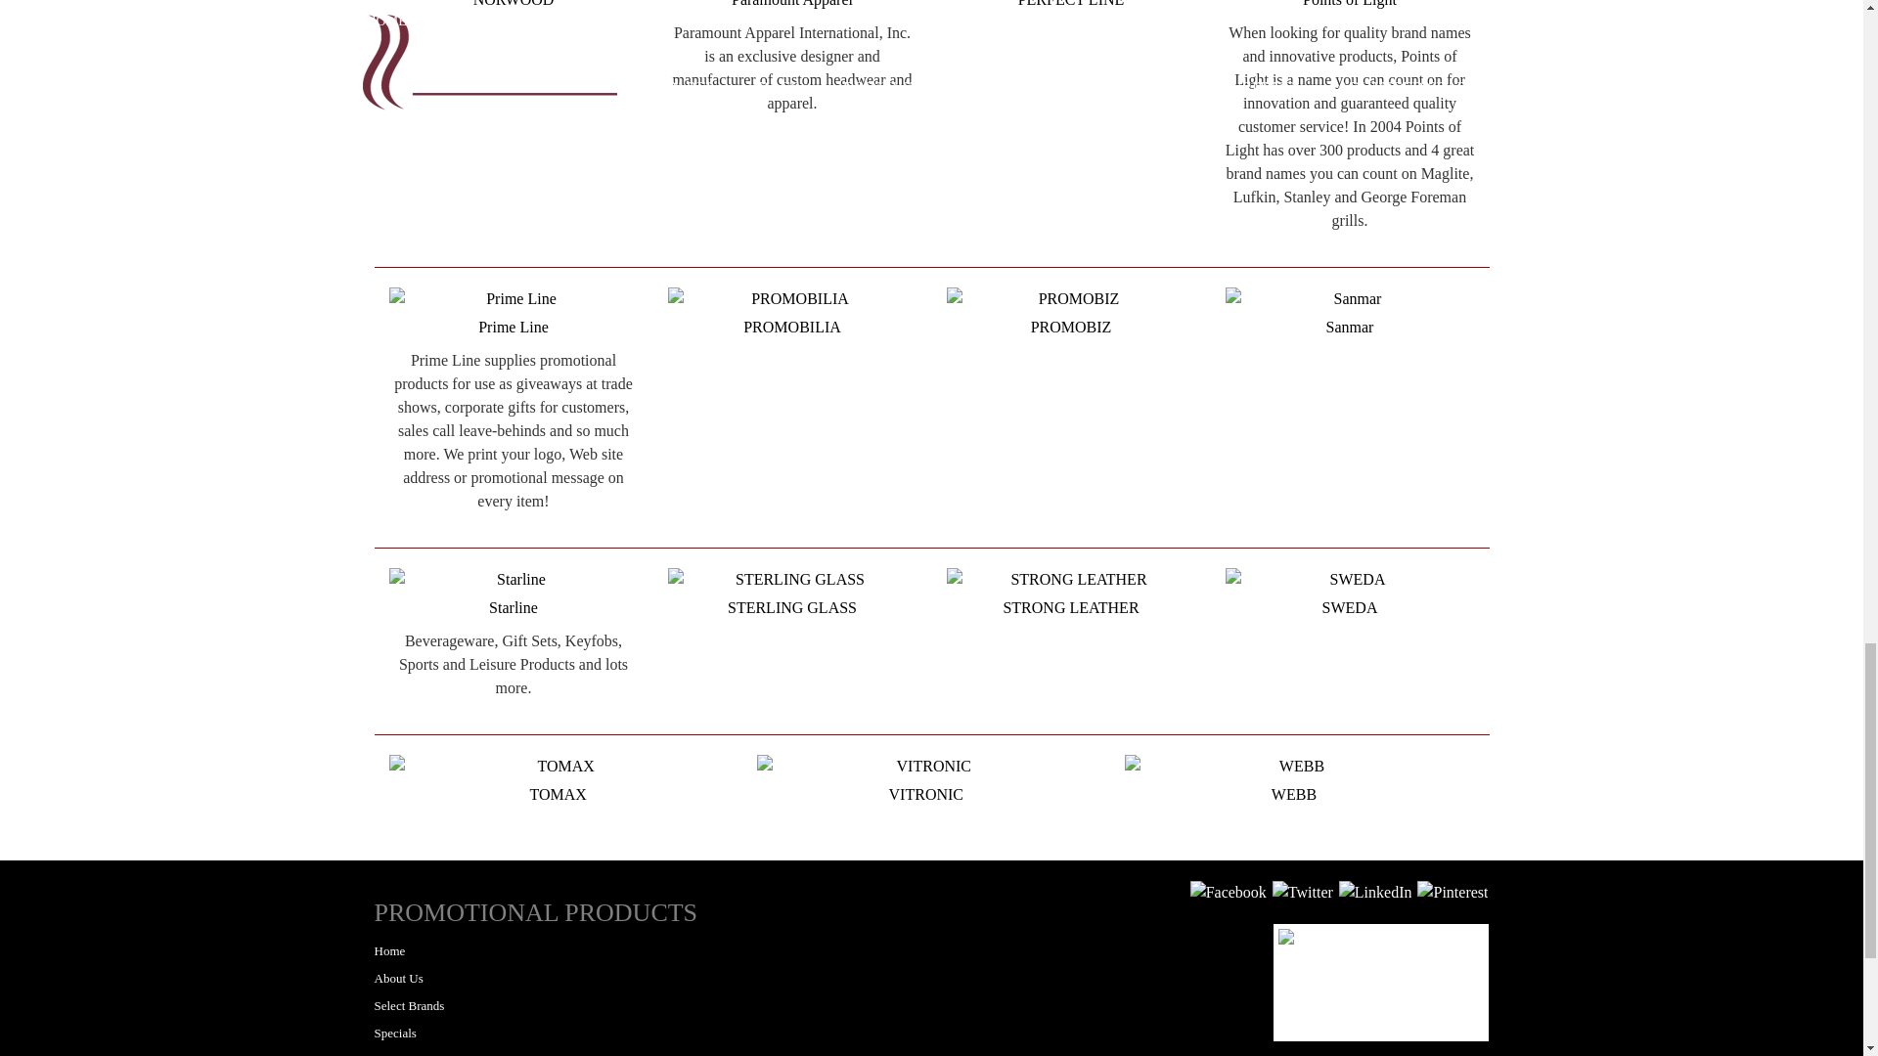 Image resolution: width=1878 pixels, height=1056 pixels. I want to click on Click for a larger map, so click(1381, 982).